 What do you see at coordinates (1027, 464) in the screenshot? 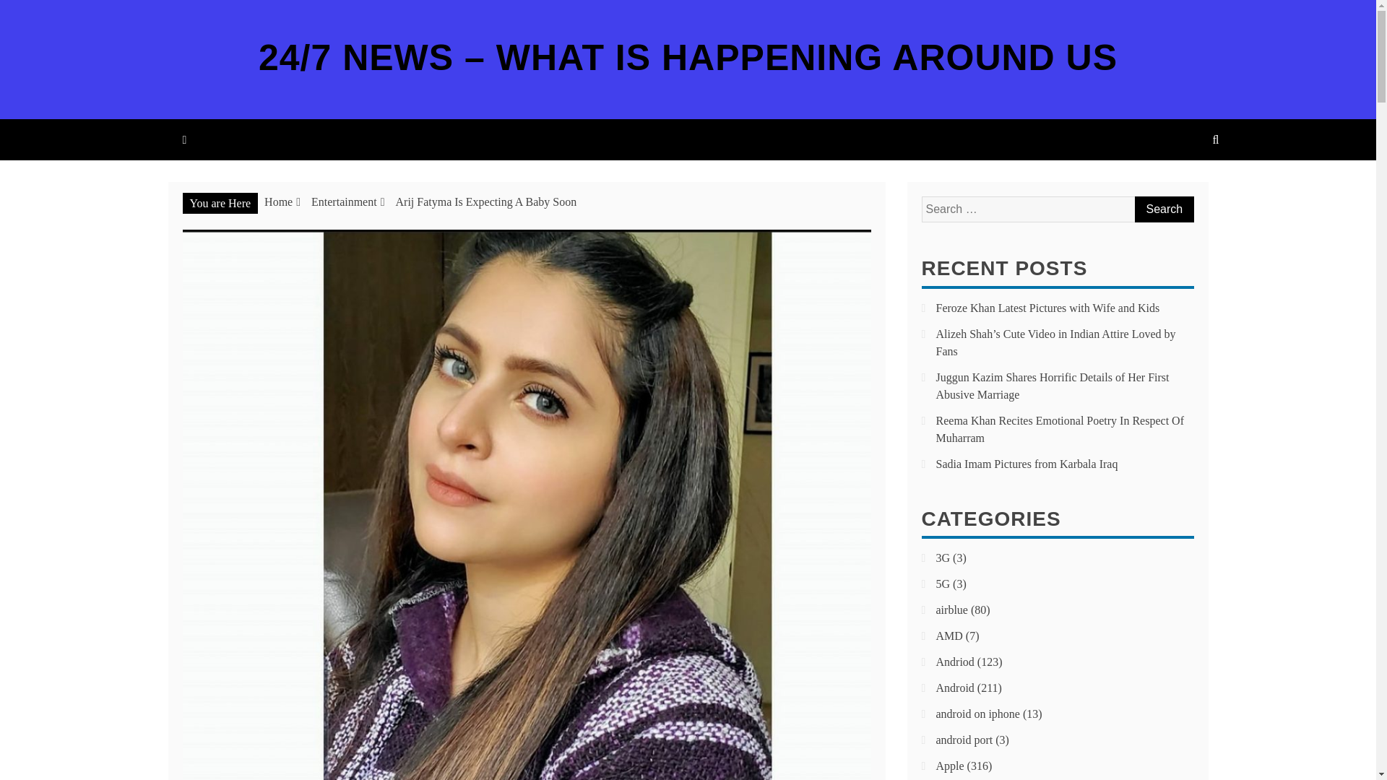
I see `Sadia Imam Pictures from Karbala Iraq` at bounding box center [1027, 464].